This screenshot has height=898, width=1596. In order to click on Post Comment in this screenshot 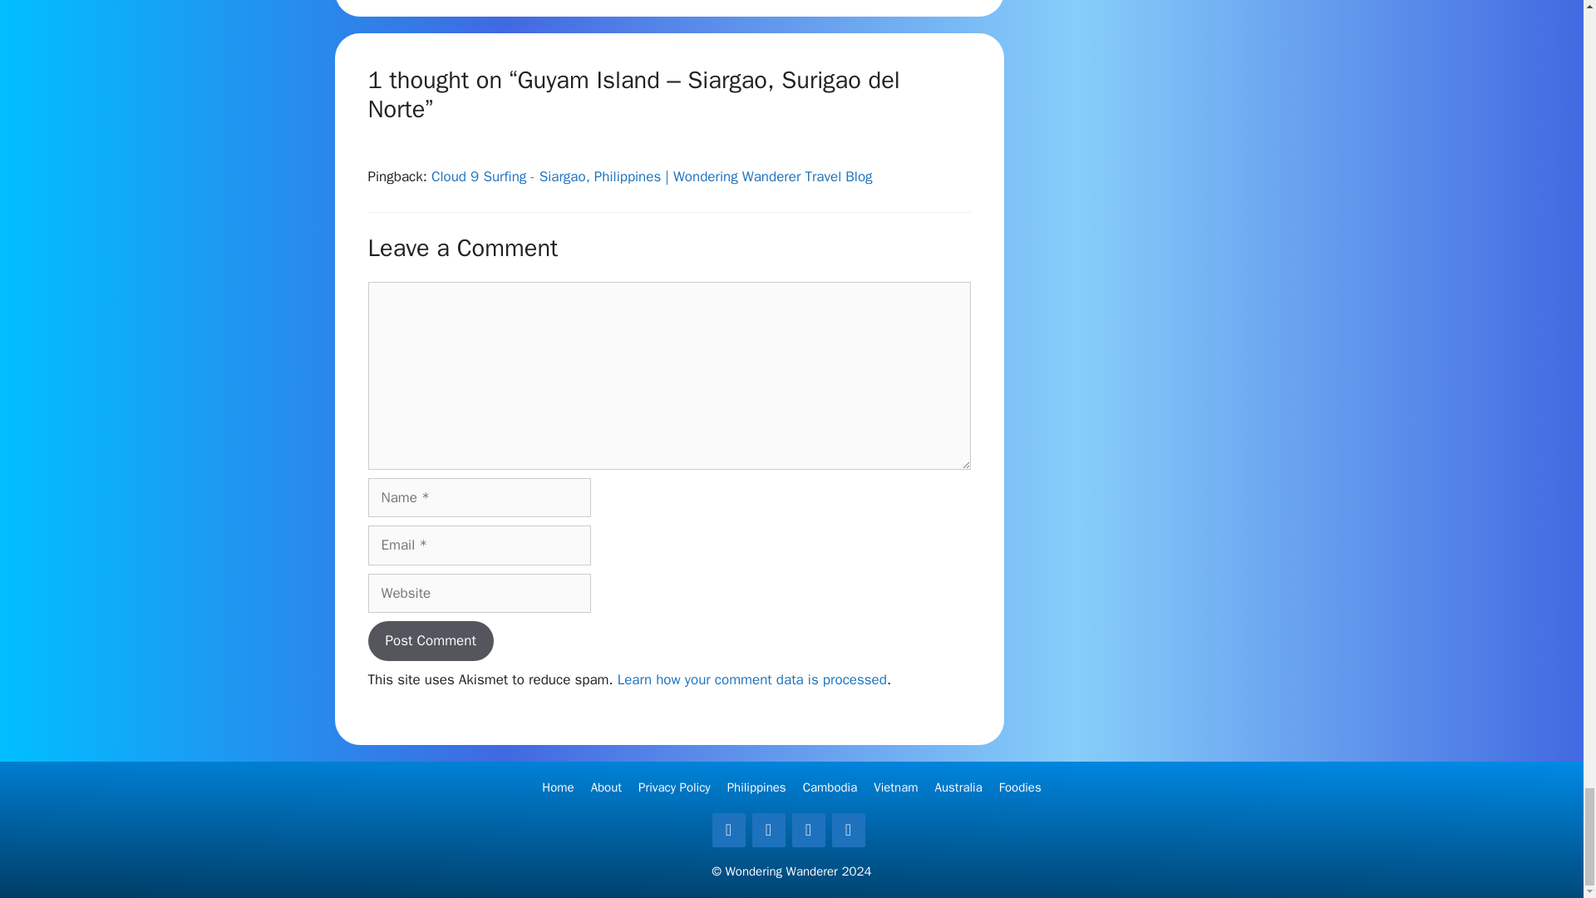, I will do `click(430, 640)`.